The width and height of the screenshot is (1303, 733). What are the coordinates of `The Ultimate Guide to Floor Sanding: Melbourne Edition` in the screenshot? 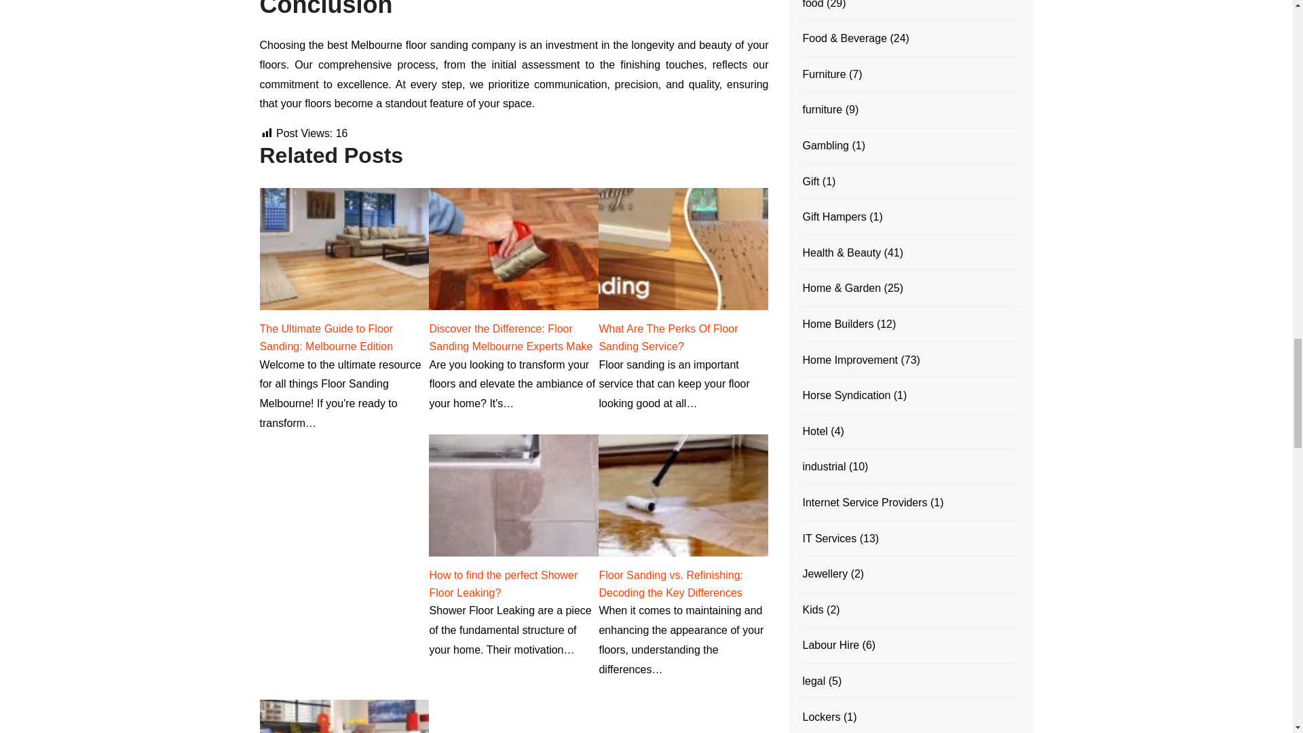 It's located at (326, 338).